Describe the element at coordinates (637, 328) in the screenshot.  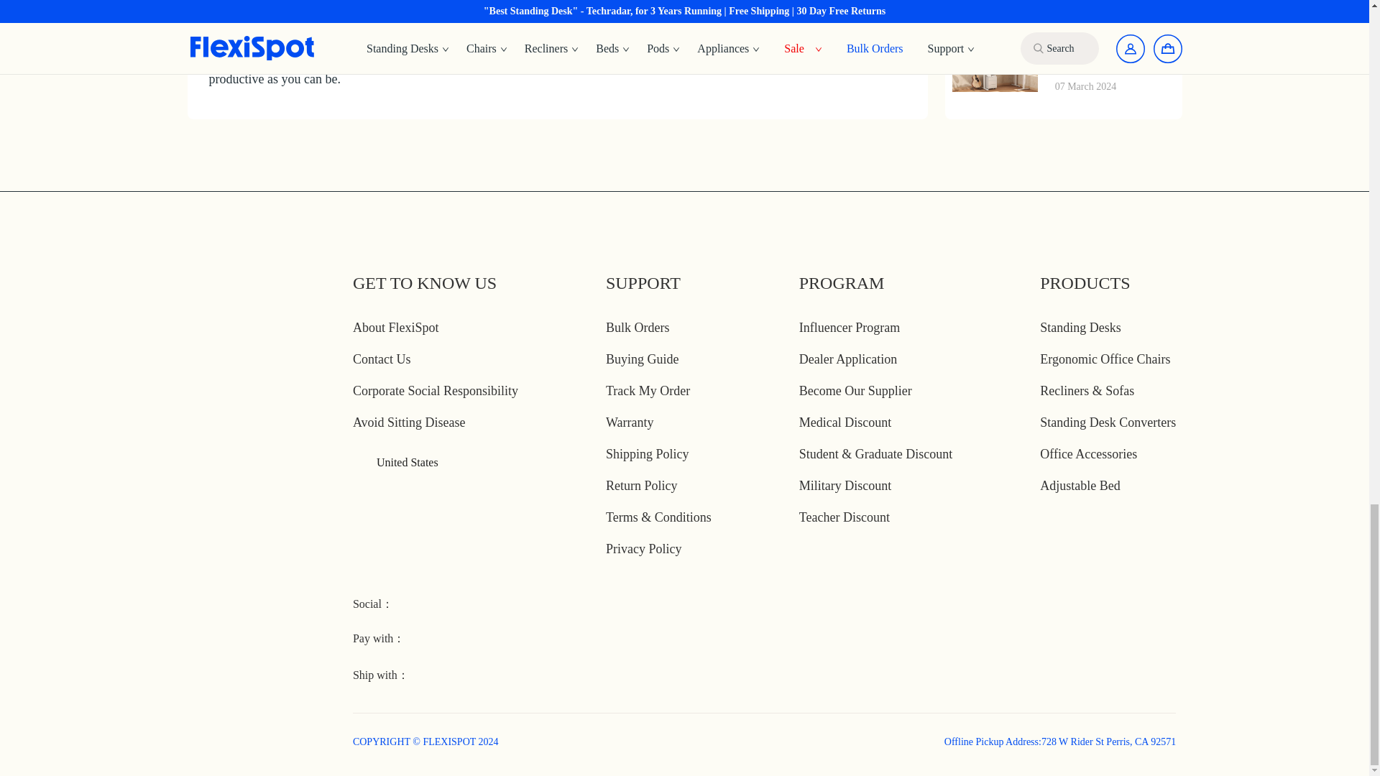
I see `Bulk Orders` at that location.